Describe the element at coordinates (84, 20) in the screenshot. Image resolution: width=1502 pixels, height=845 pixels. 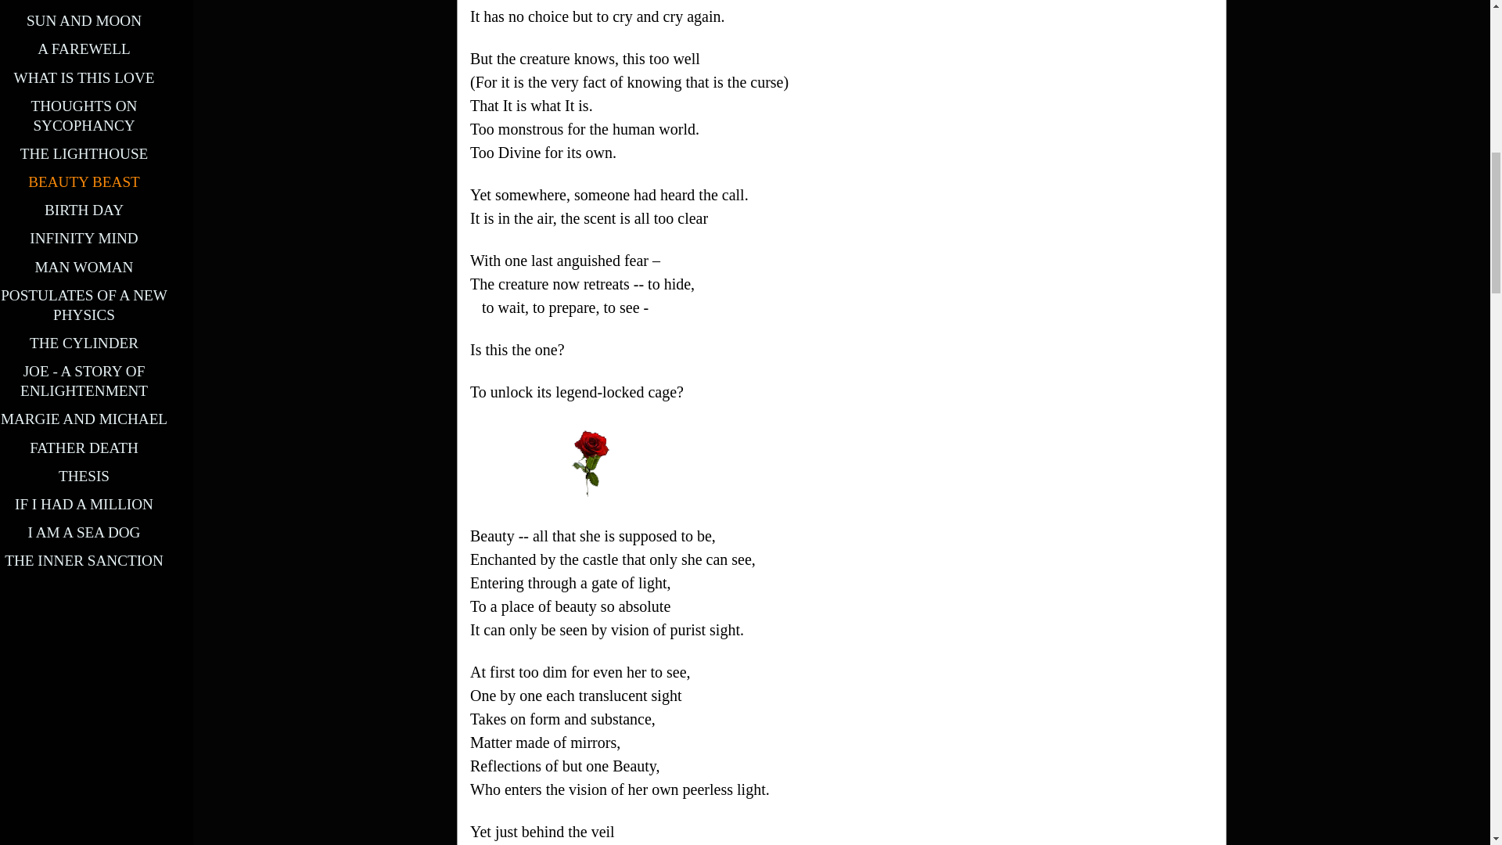
I see `SUN AND MOON` at that location.